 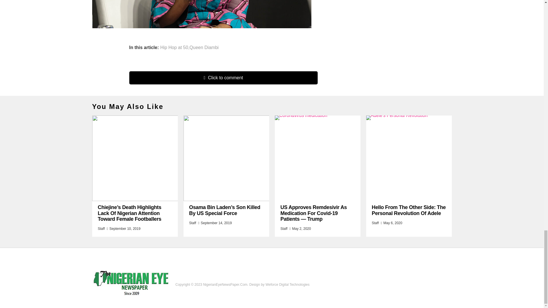 I want to click on Posts by Staff, so click(x=375, y=223).